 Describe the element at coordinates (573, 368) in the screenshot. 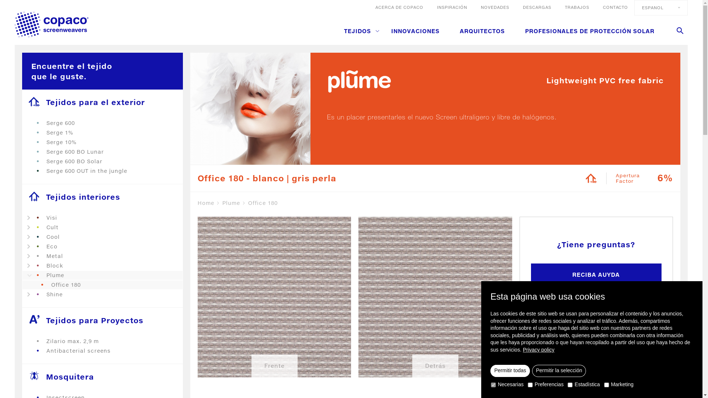

I see `made by skinn` at that location.